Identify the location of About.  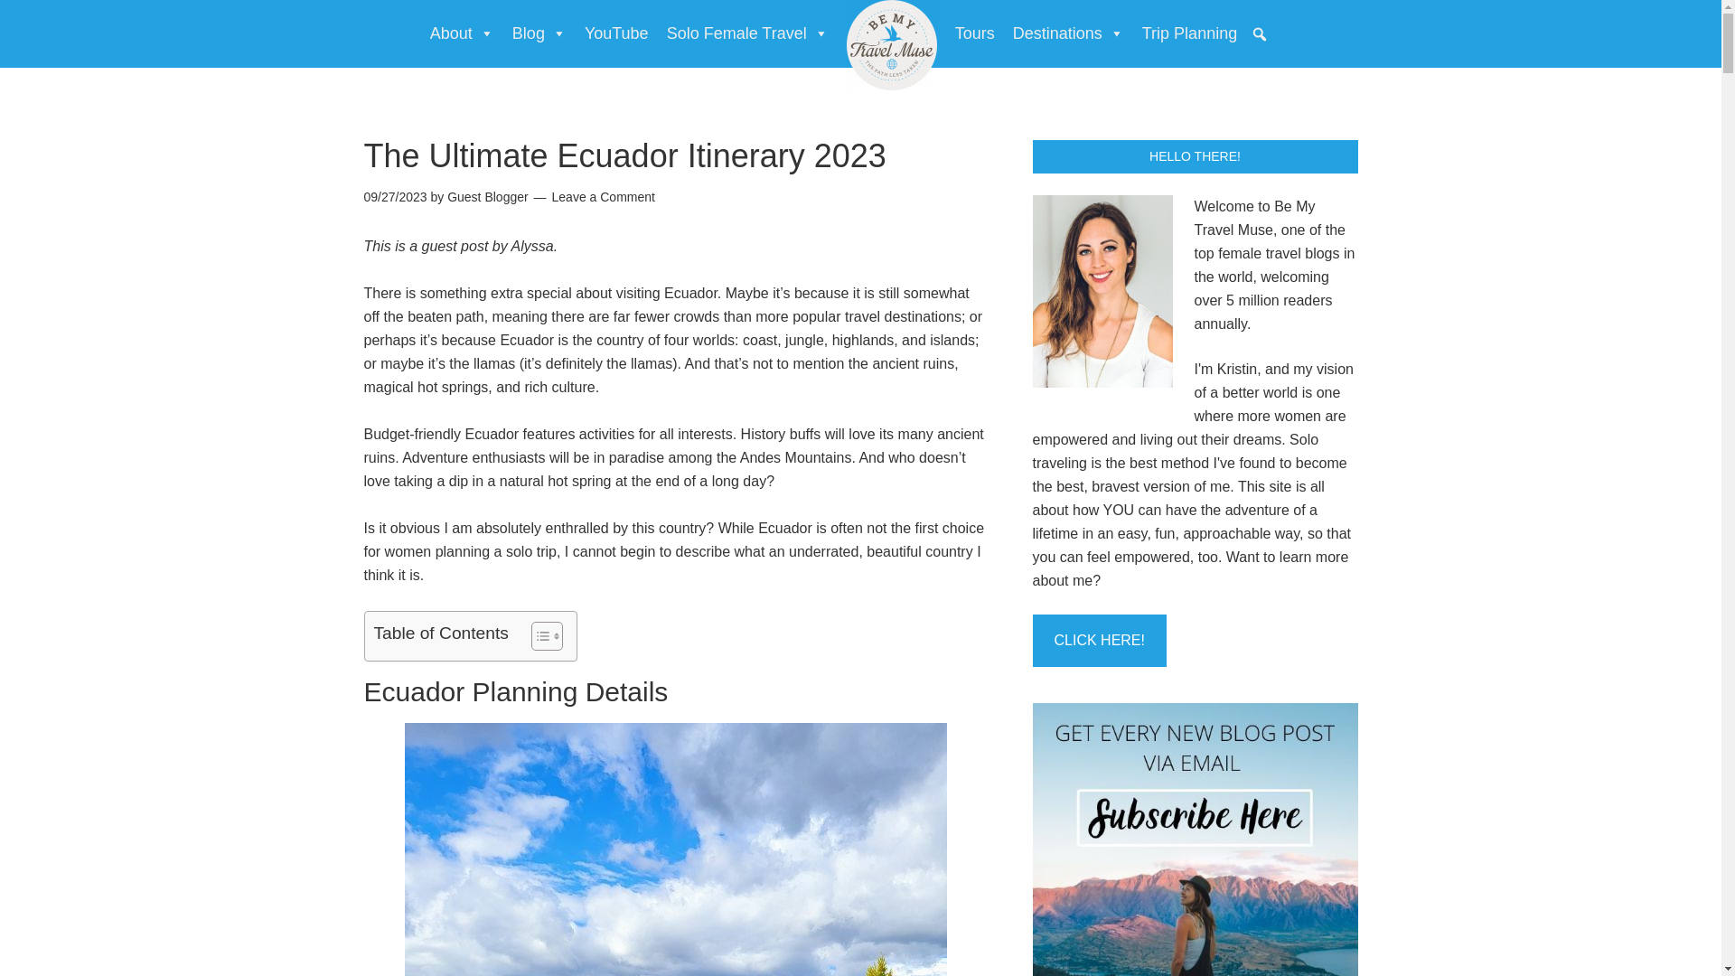
(462, 33).